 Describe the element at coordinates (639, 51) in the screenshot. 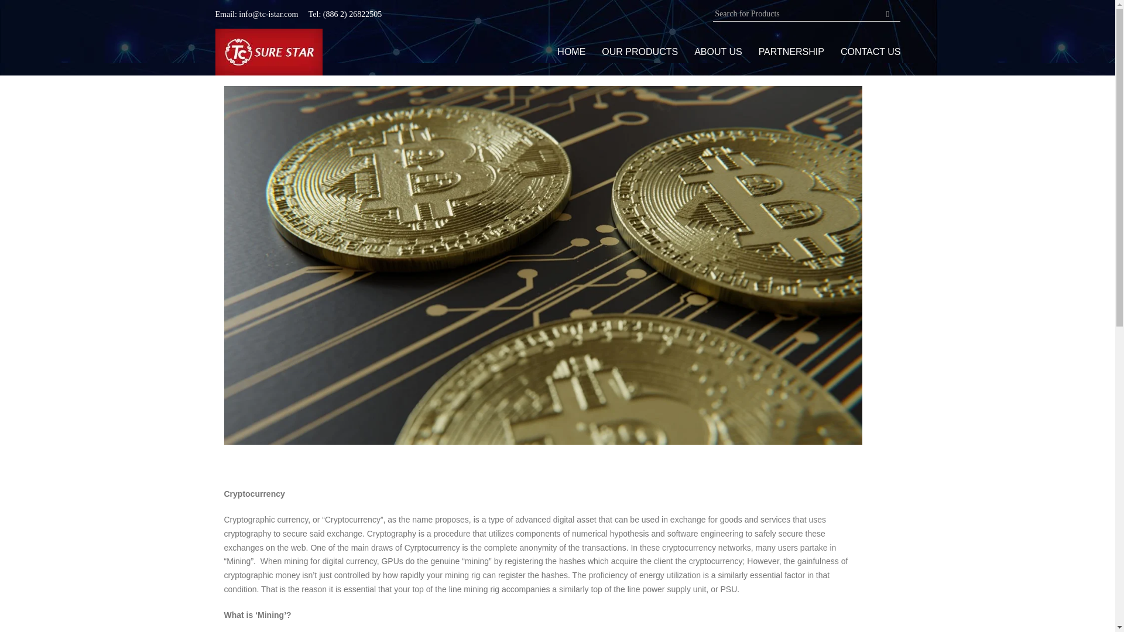

I see `OUR PRODUCTS` at that location.